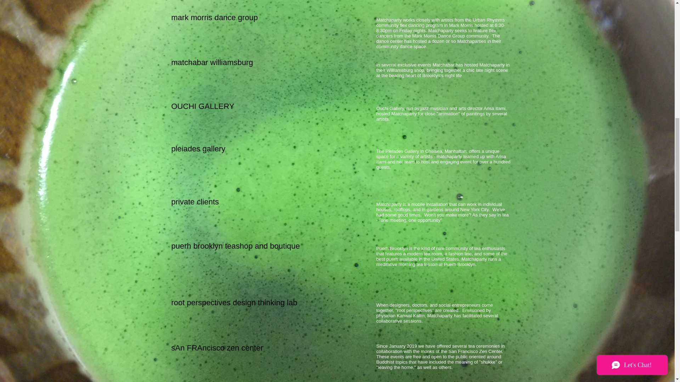  What do you see at coordinates (203, 106) in the screenshot?
I see `OUCHI GALLERY` at bounding box center [203, 106].